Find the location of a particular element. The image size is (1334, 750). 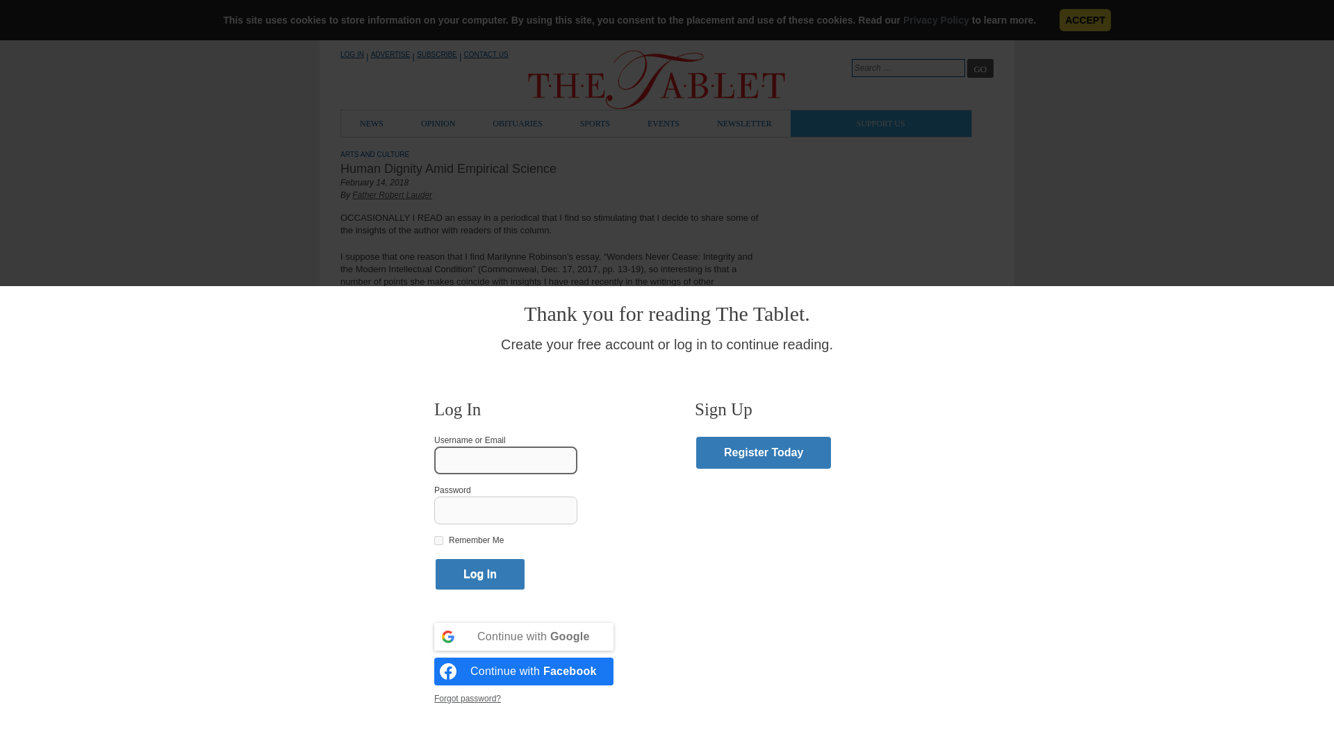

NEWS is located at coordinates (372, 123).